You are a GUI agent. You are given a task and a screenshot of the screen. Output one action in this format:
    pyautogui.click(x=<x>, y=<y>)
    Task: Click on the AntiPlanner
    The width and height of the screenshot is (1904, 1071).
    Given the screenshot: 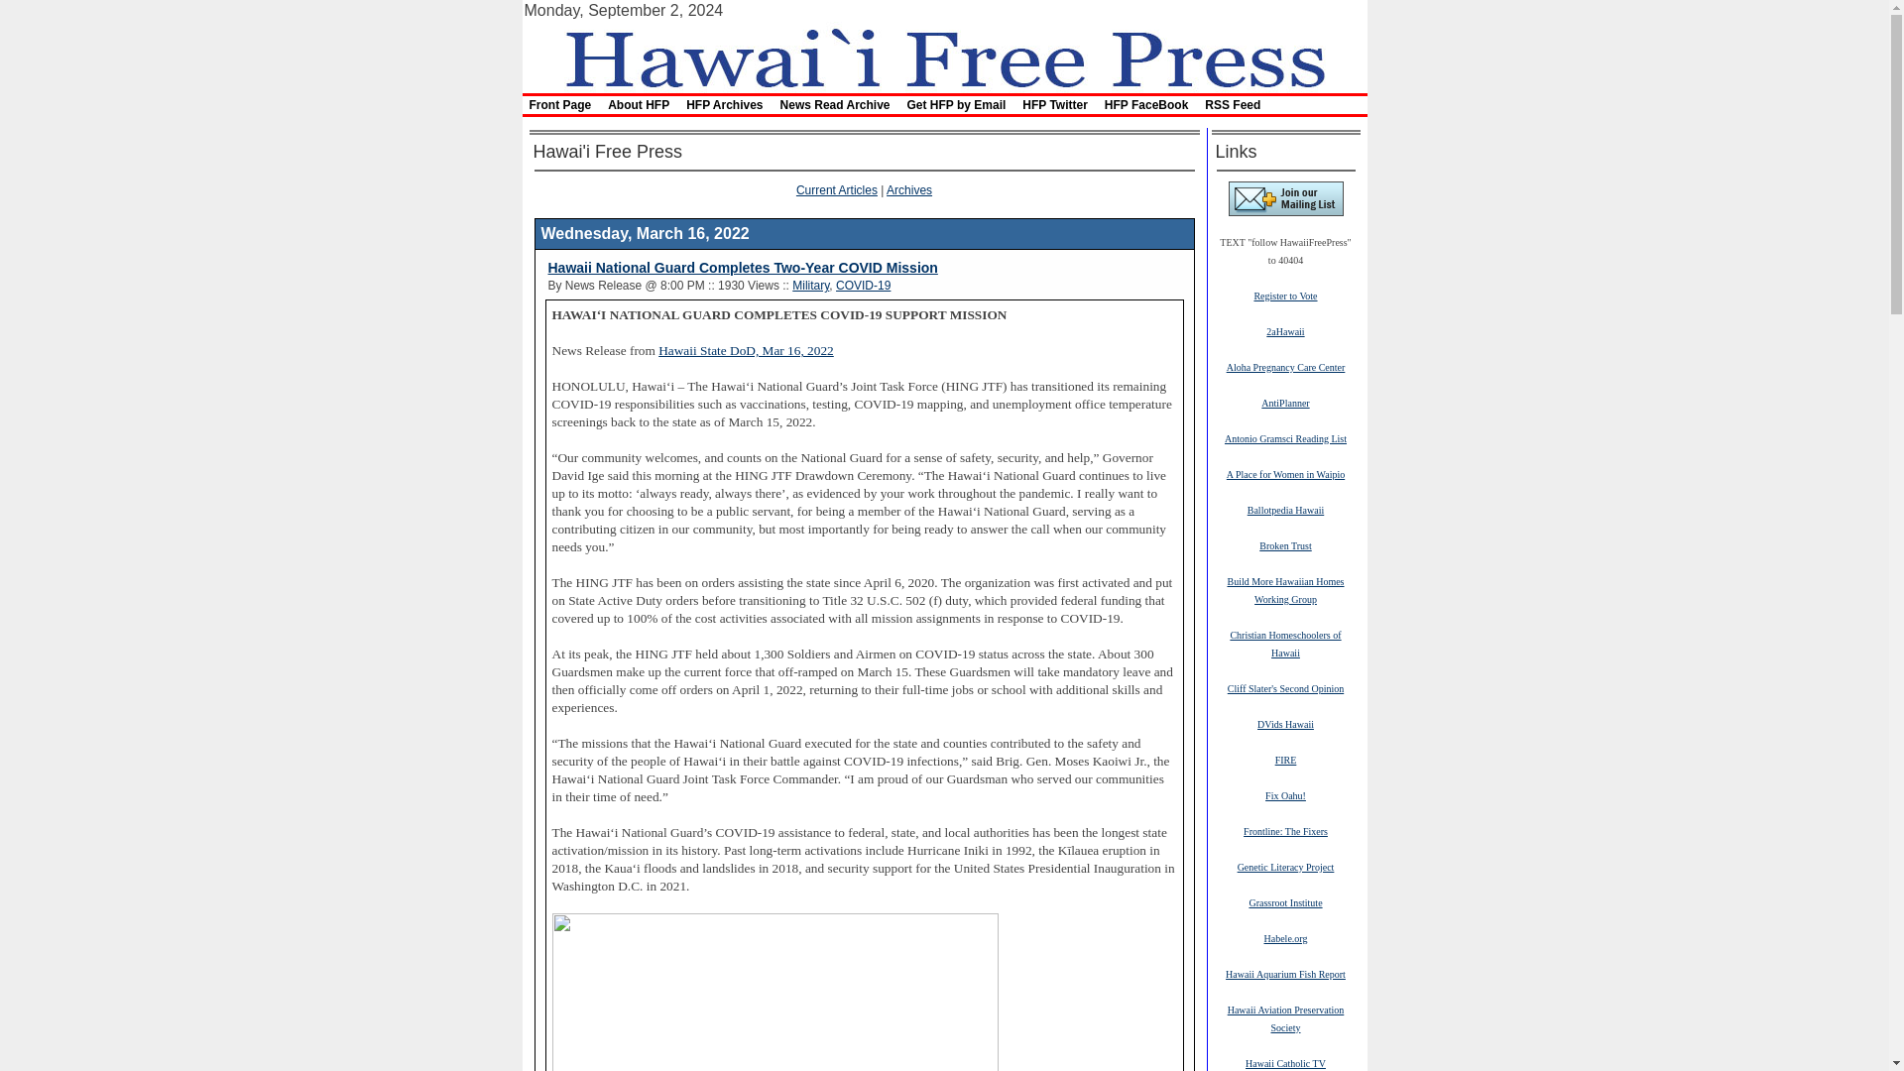 What is the action you would take?
    pyautogui.click(x=1285, y=402)
    